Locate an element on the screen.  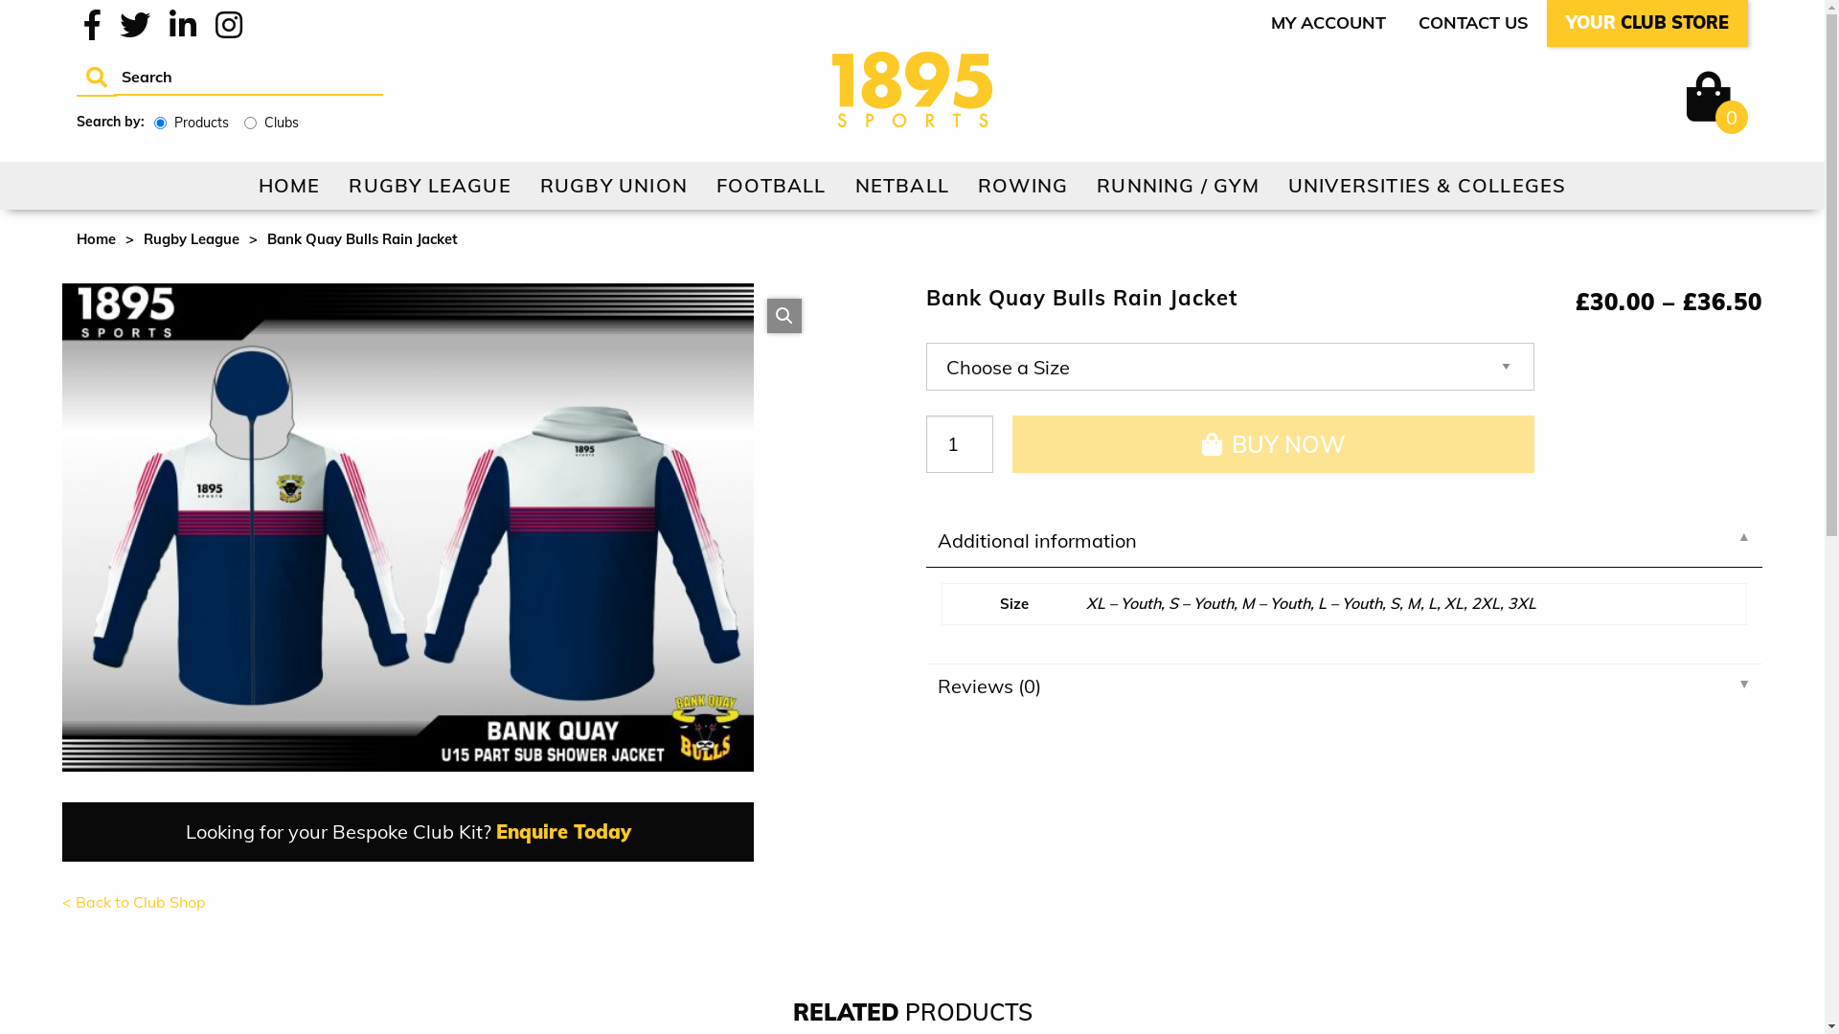
< Back to Club Shop is located at coordinates (408, 910).